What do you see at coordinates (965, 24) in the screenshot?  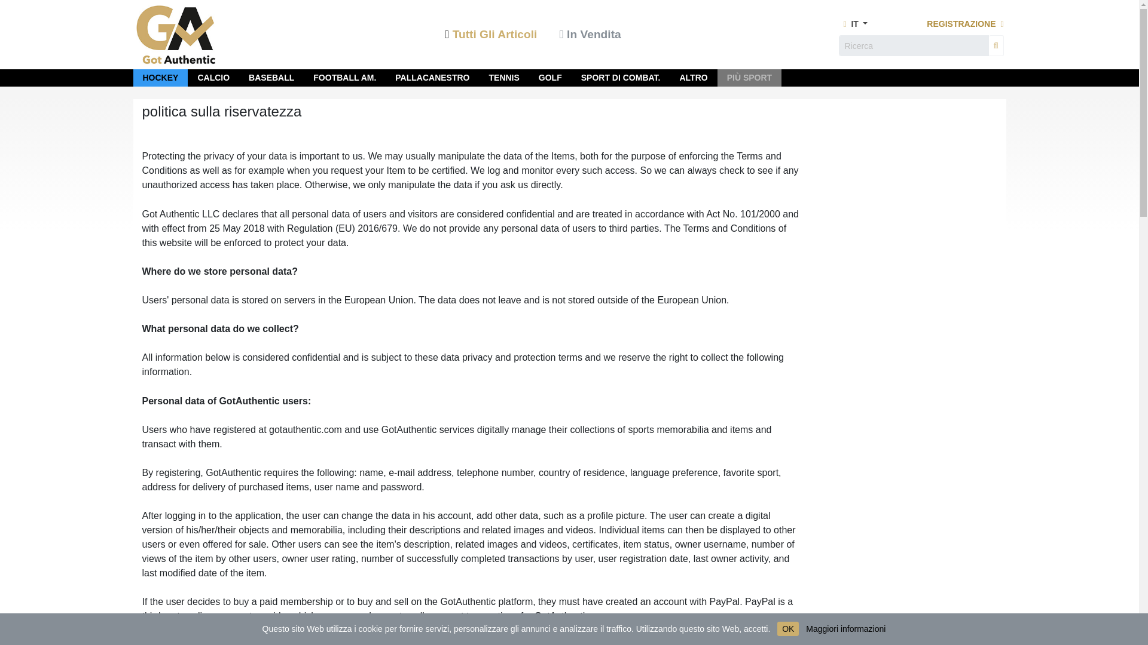 I see `REGISTRAZIONE` at bounding box center [965, 24].